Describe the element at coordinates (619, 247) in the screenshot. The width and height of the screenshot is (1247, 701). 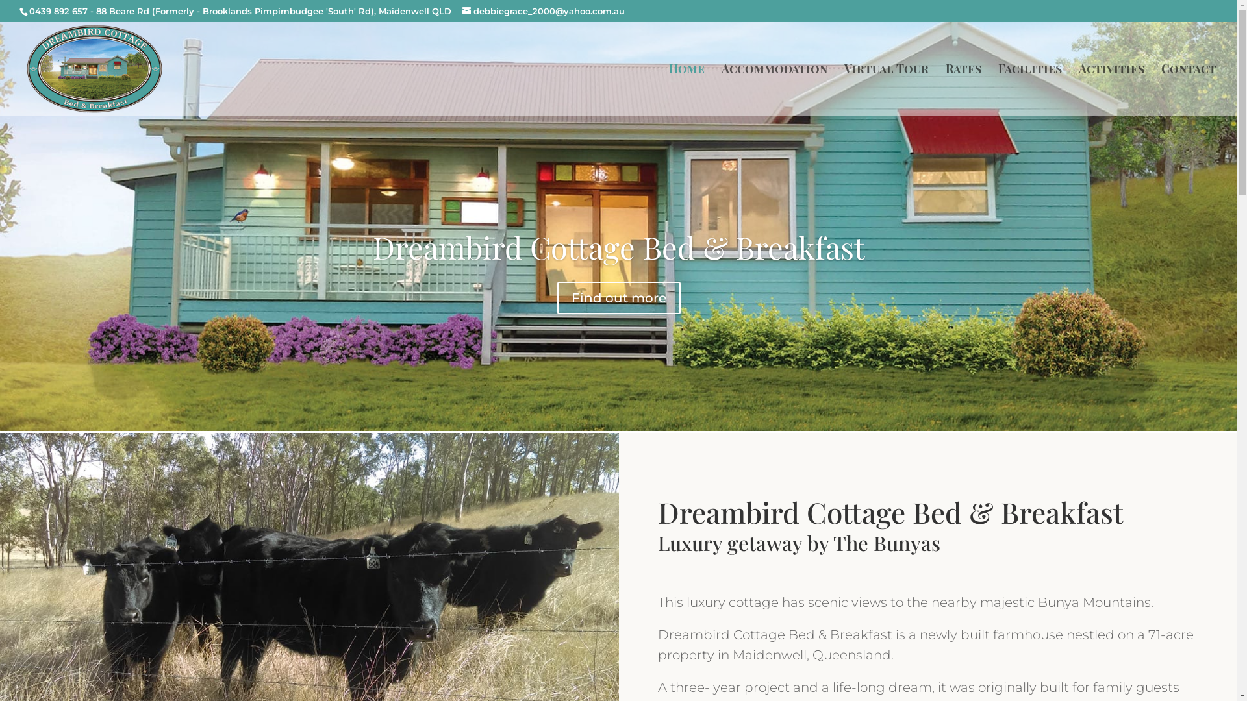
I see `Dreambird Cottage Bed & Breakfast` at that location.